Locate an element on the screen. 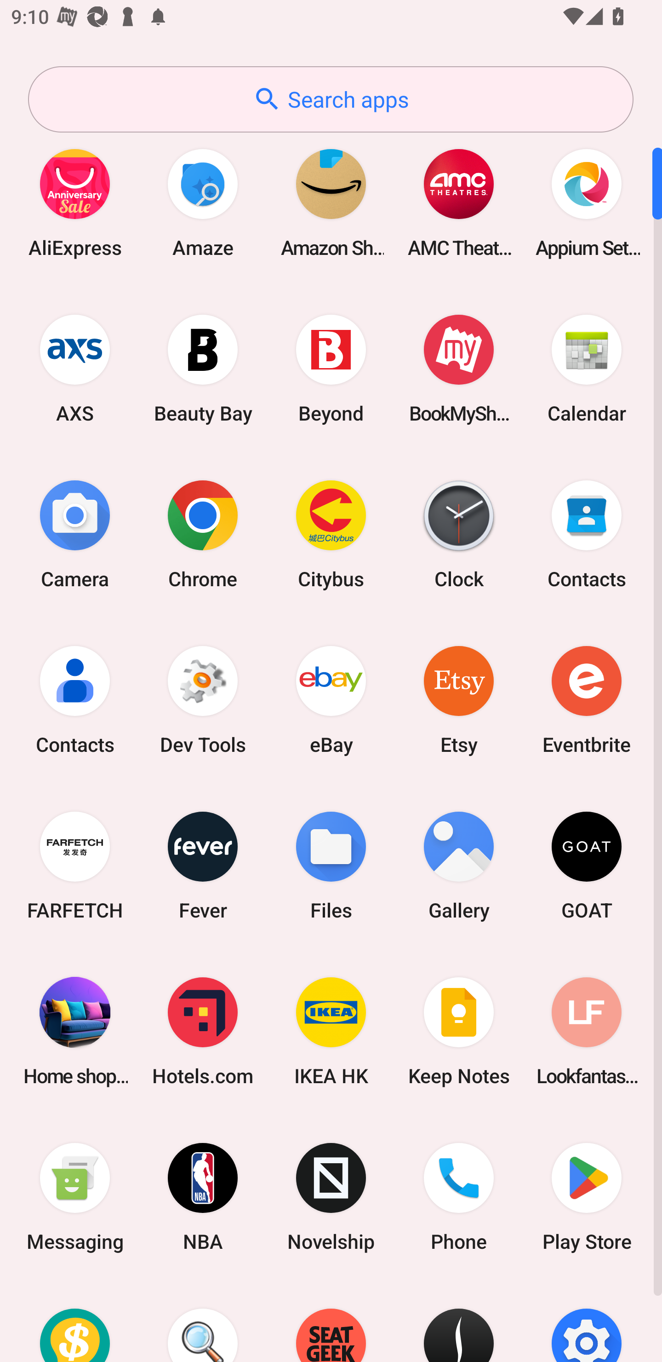 This screenshot has height=1362, width=662. Novelship is located at coordinates (331, 1197).